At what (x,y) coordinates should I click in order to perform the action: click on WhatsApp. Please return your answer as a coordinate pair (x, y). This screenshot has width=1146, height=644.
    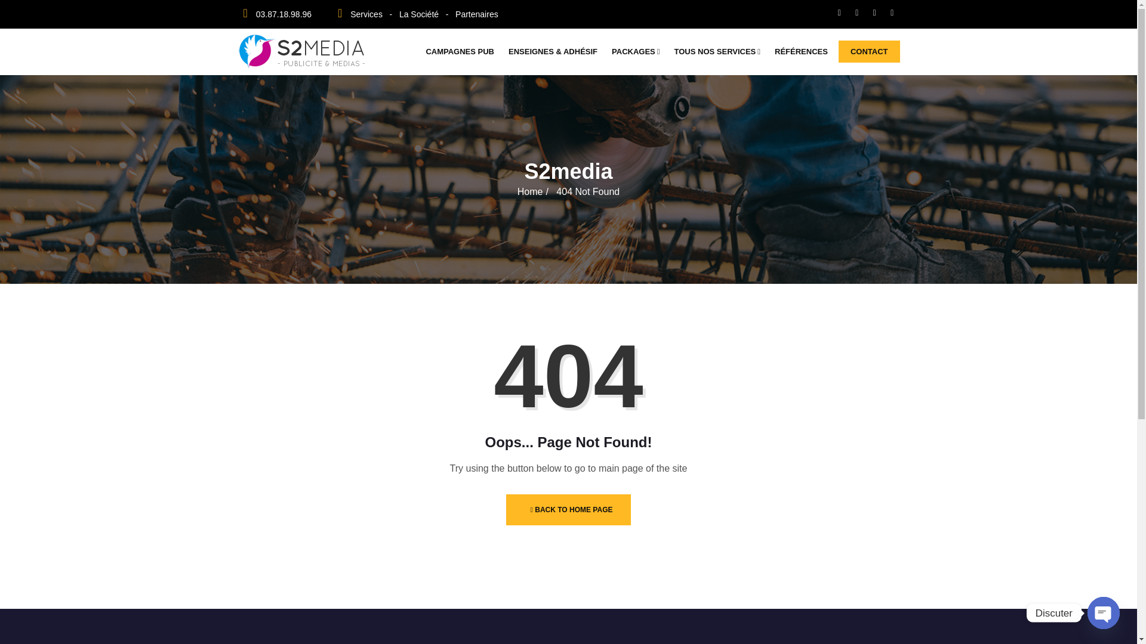
    Looking at the image, I should click on (892, 12).